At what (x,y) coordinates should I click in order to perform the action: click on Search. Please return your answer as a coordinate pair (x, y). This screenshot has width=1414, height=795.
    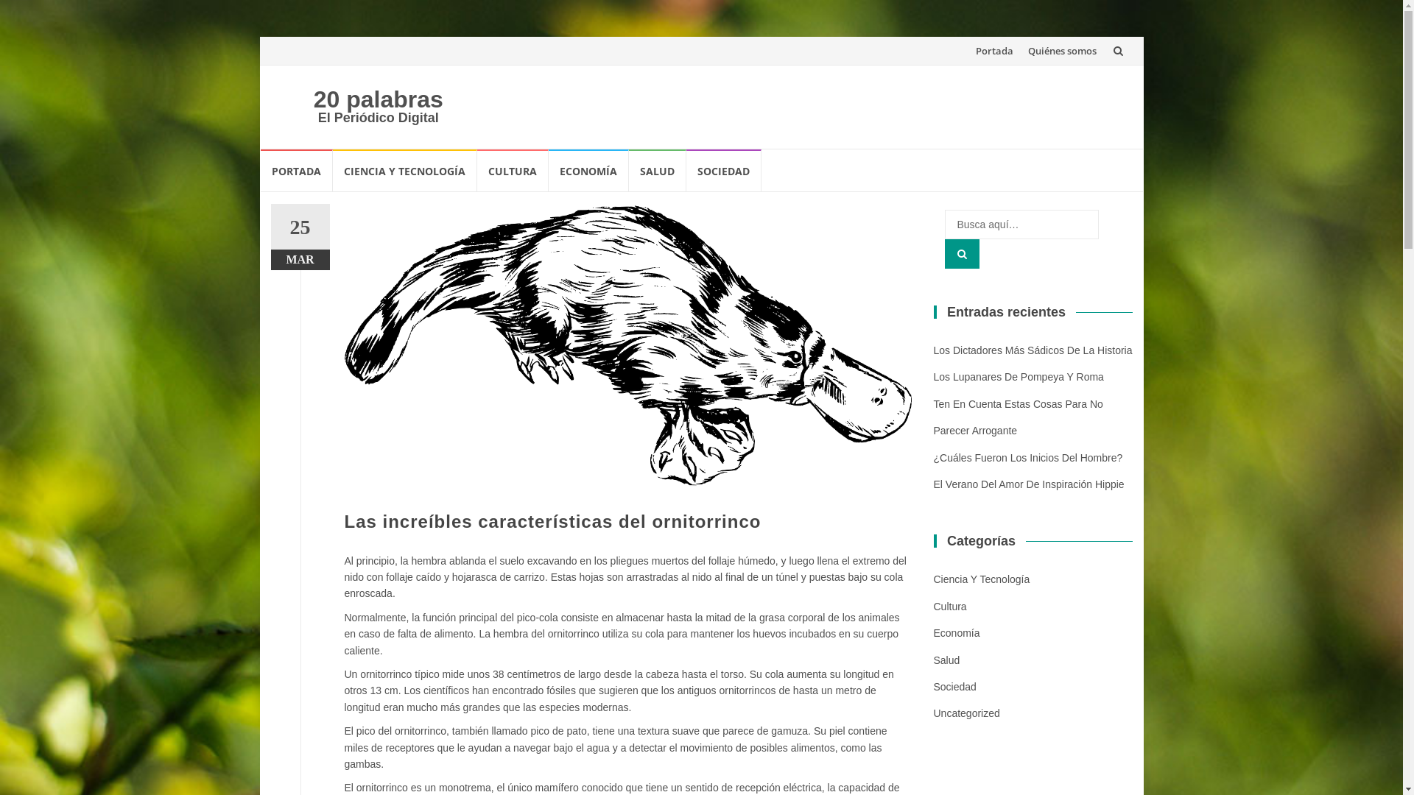
    Looking at the image, I should click on (962, 254).